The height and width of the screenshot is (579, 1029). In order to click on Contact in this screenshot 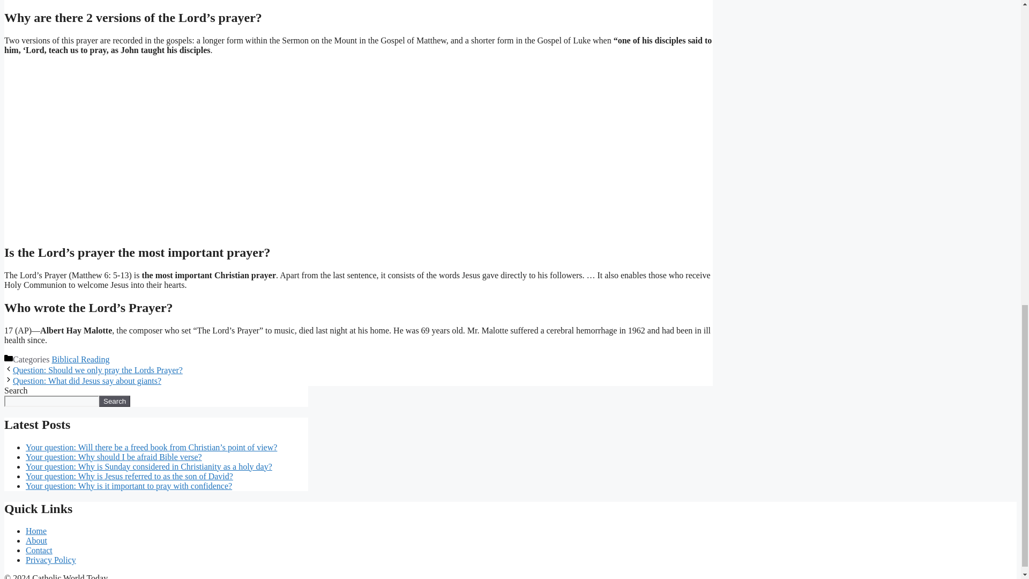, I will do `click(39, 550)`.